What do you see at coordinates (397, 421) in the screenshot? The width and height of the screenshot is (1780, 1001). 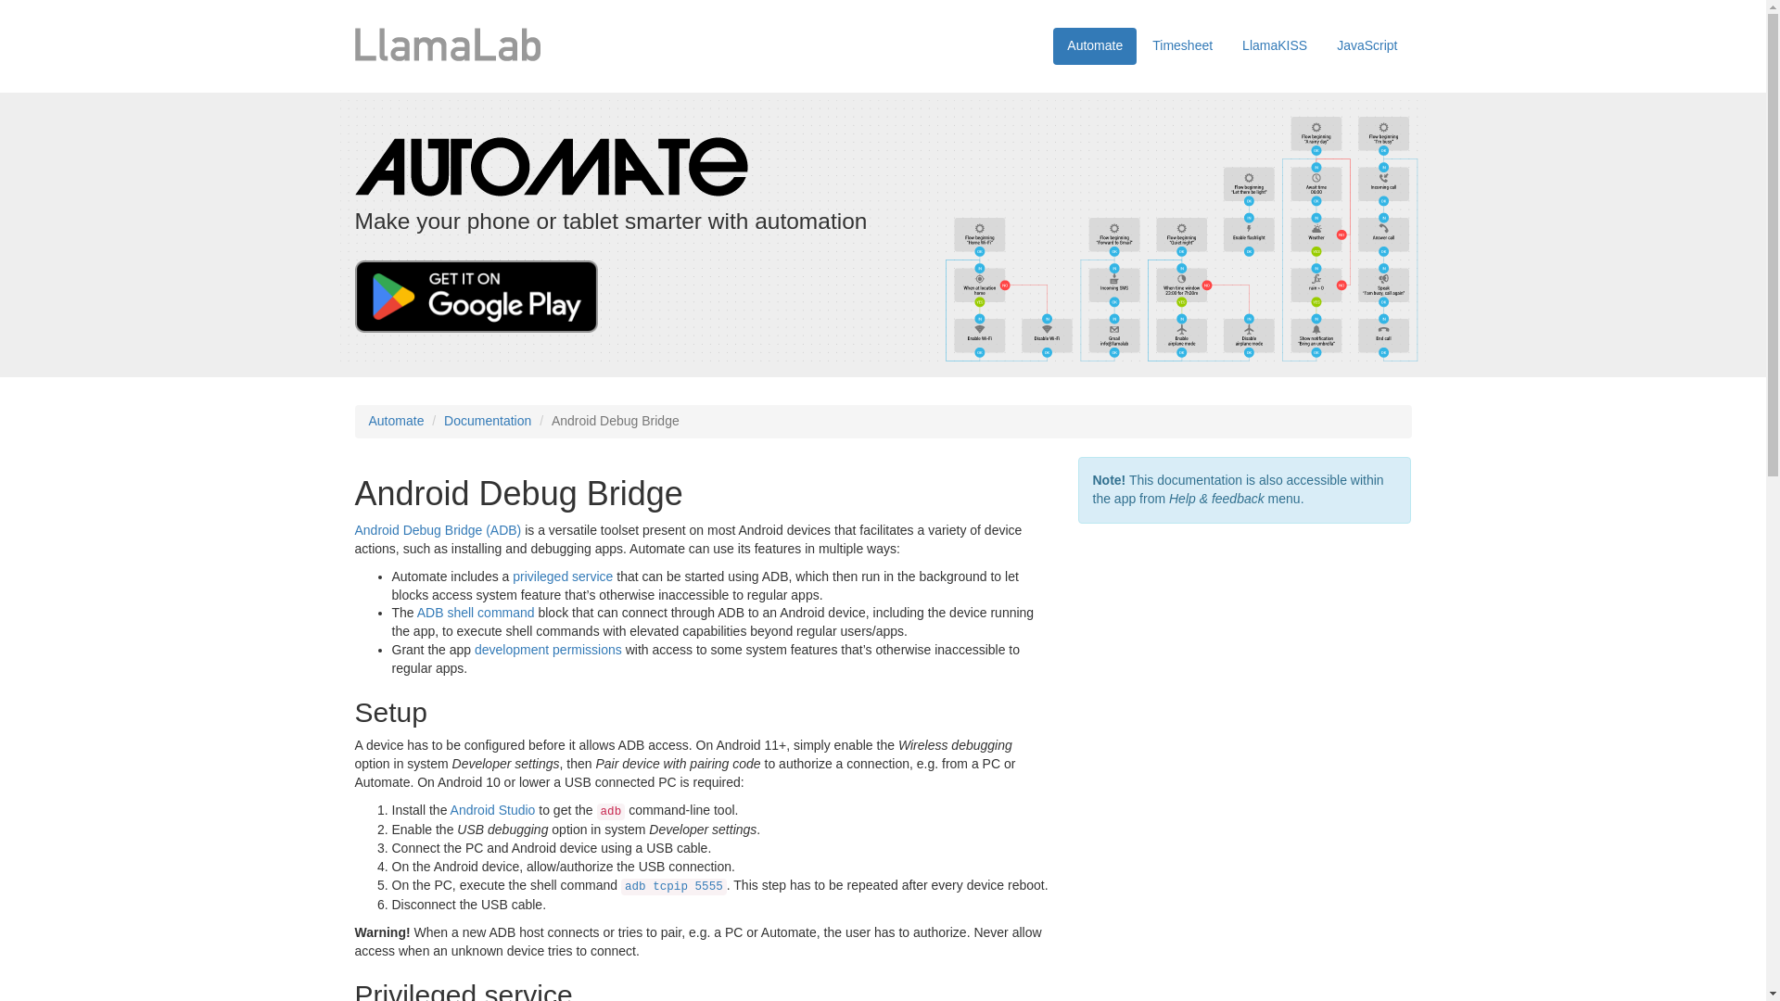 I see `Automate` at bounding box center [397, 421].